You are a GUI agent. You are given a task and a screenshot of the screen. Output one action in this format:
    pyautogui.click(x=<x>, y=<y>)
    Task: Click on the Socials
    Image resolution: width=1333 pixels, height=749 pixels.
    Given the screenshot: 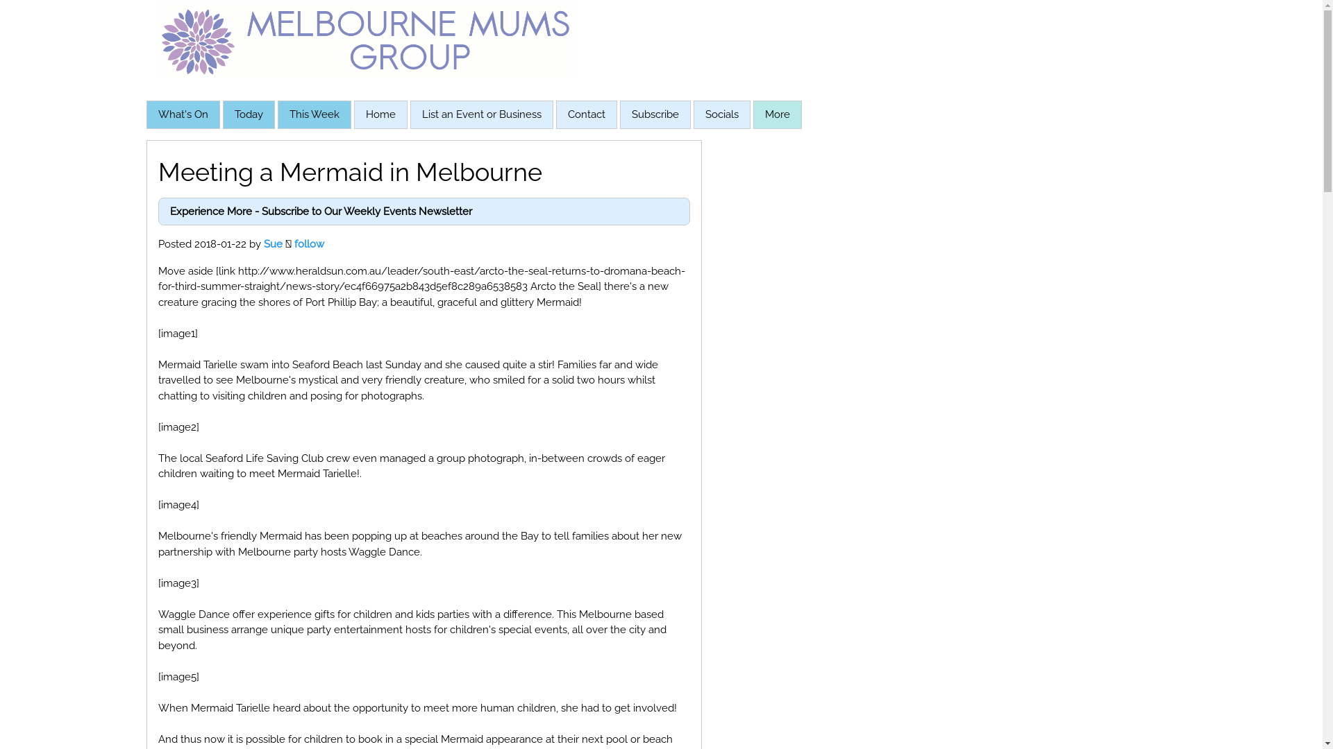 What is the action you would take?
    pyautogui.click(x=721, y=115)
    